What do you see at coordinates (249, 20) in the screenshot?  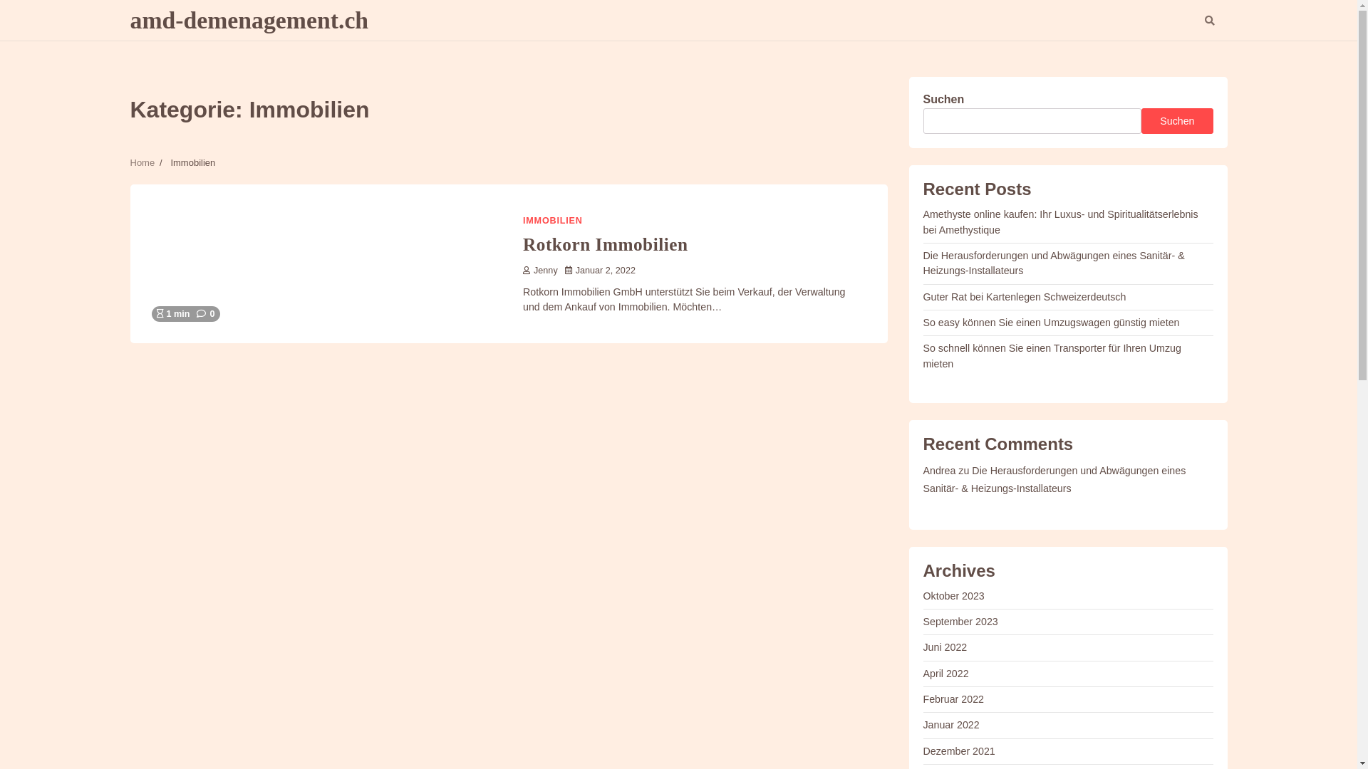 I see `amd-demenagement.ch` at bounding box center [249, 20].